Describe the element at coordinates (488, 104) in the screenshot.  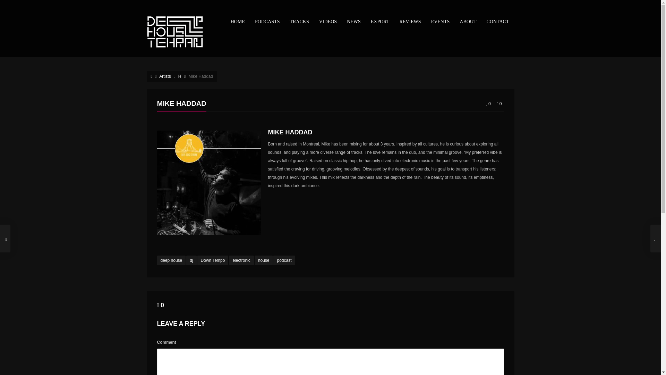
I see `Like` at that location.